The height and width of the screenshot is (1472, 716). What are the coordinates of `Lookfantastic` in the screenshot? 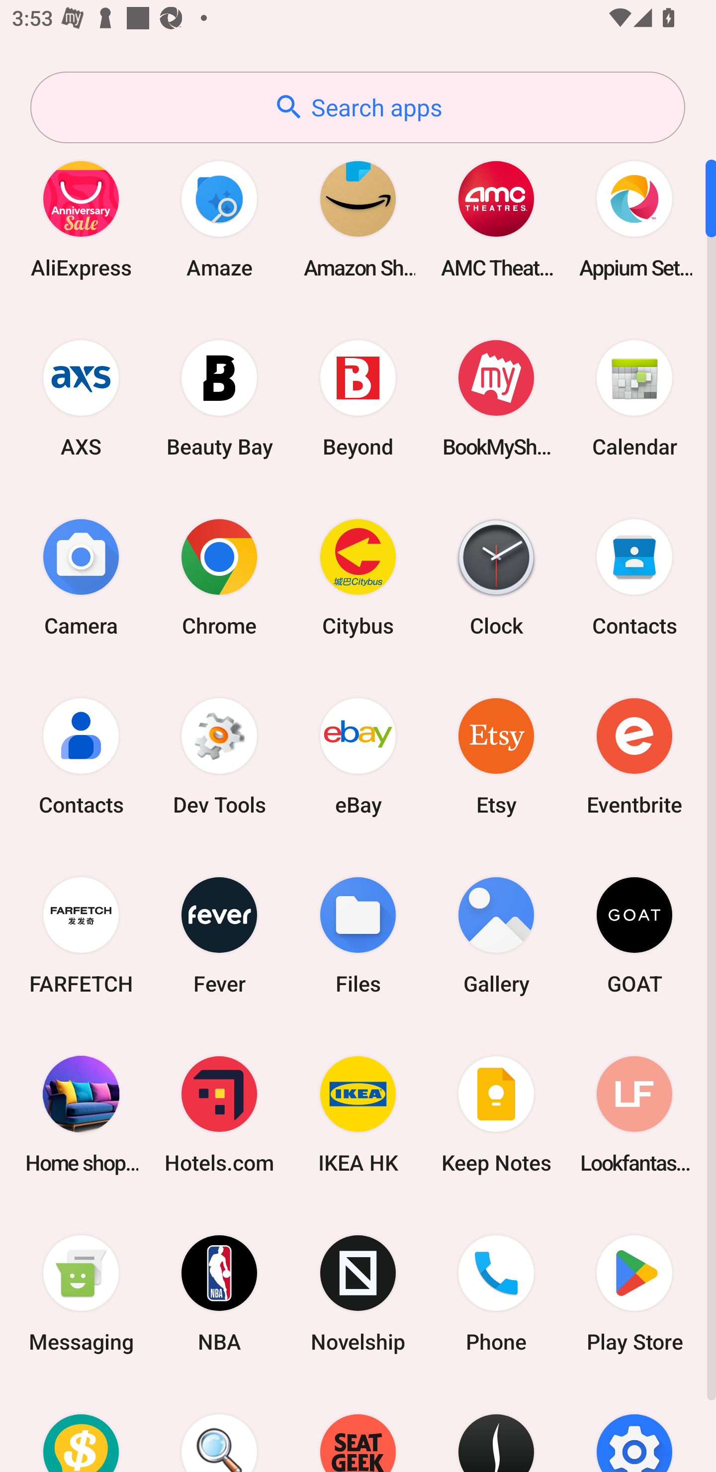 It's located at (634, 1114).